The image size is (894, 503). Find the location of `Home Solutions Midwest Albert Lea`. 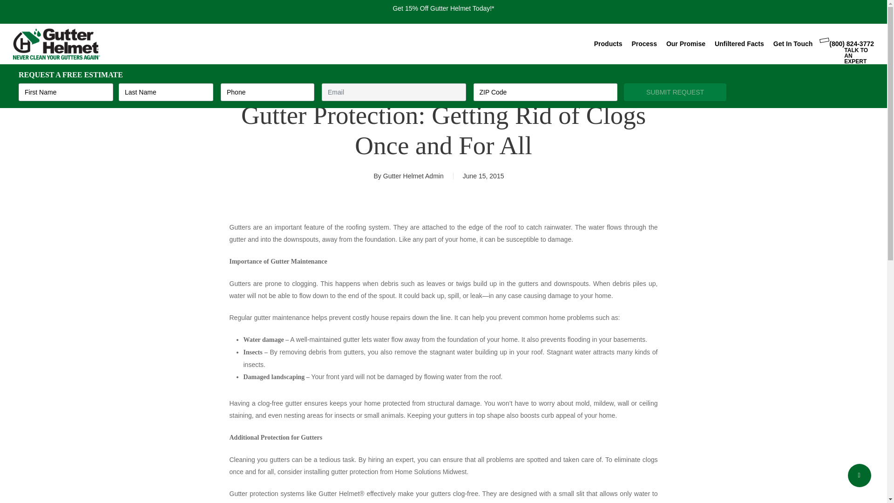

Home Solutions Midwest Albert Lea is located at coordinates (415, 84).